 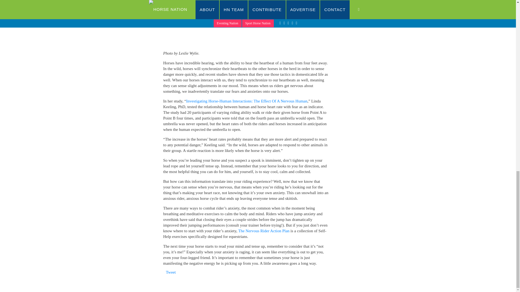 What do you see at coordinates (171, 272) in the screenshot?
I see `Tweet` at bounding box center [171, 272].